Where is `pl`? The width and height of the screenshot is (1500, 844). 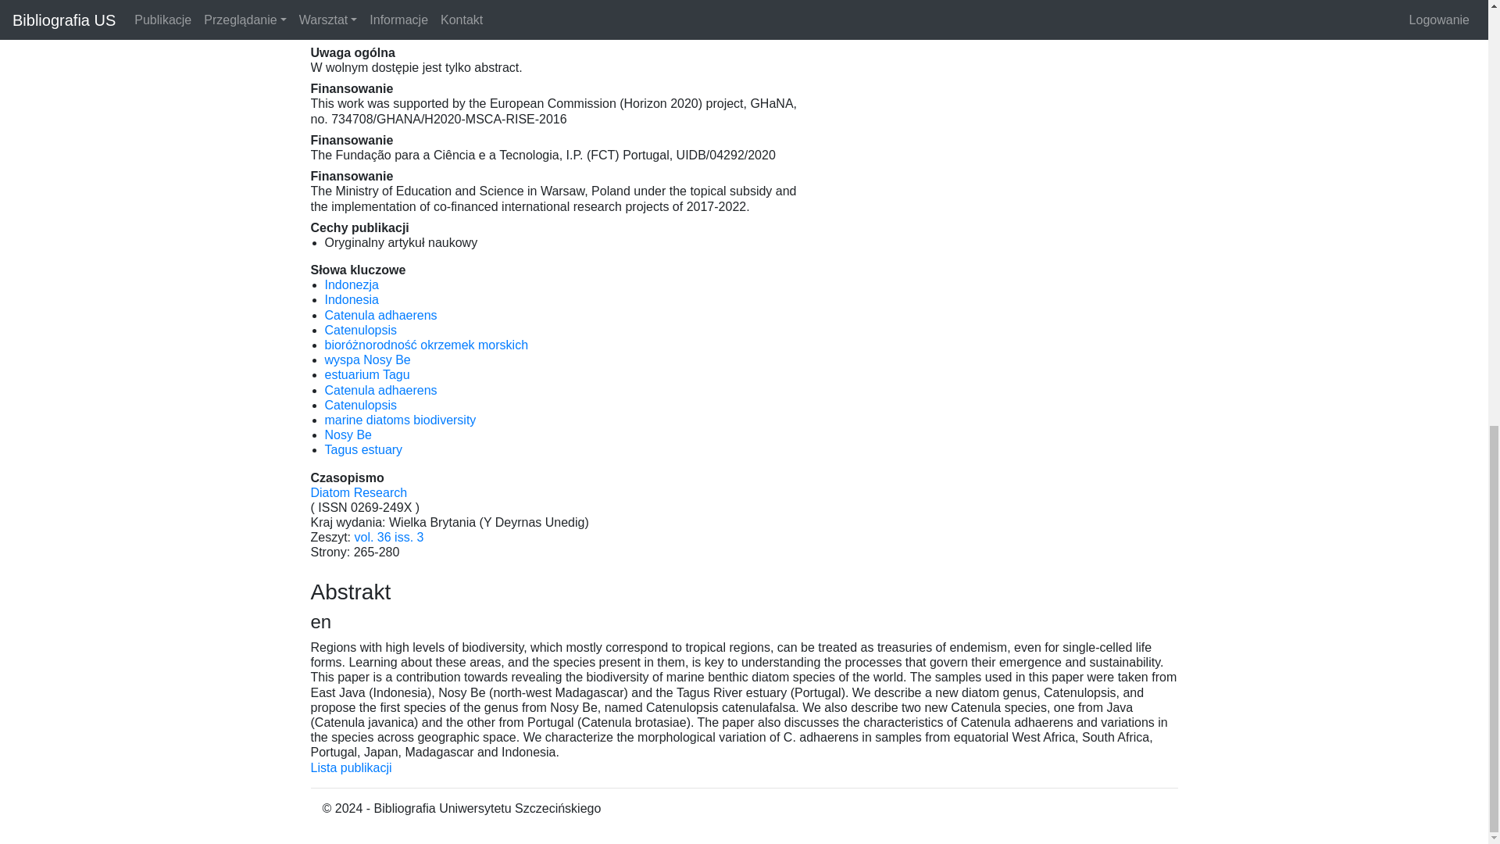 pl is located at coordinates (427, 345).